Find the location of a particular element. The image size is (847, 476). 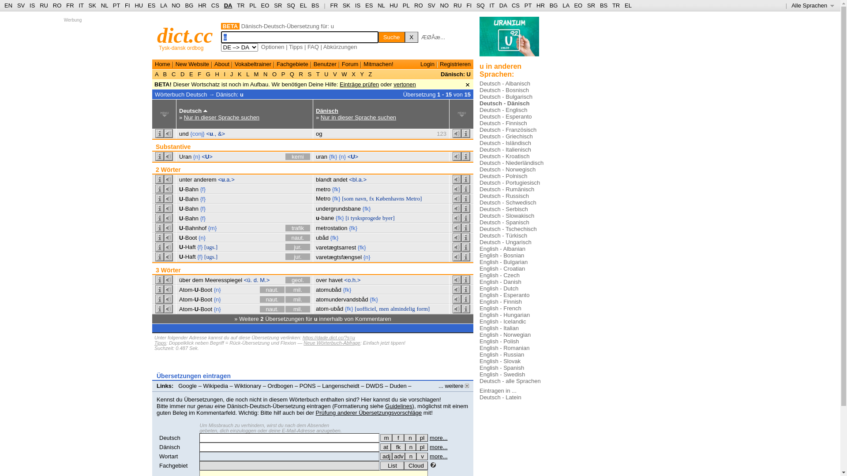

Deutsch - Bosnisch is located at coordinates (504, 90).